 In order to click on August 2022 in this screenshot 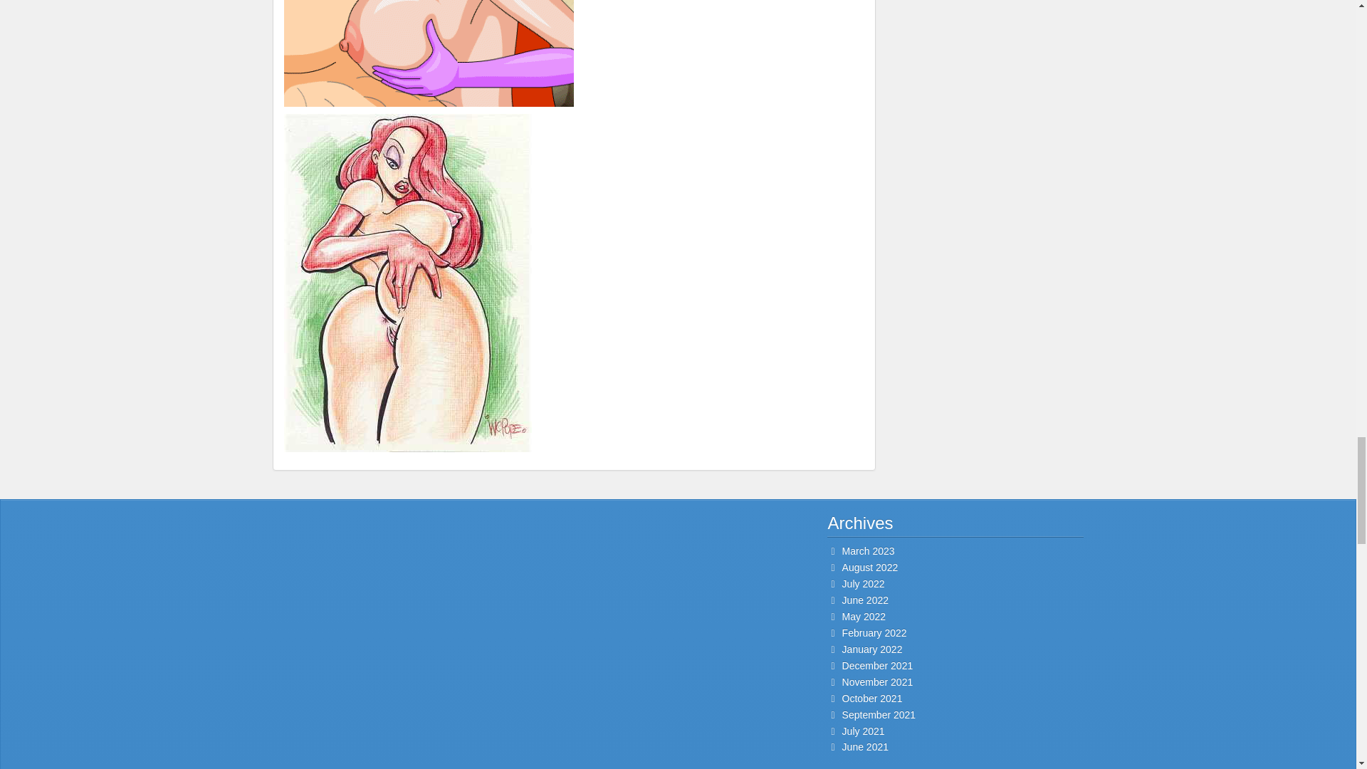, I will do `click(870, 567)`.